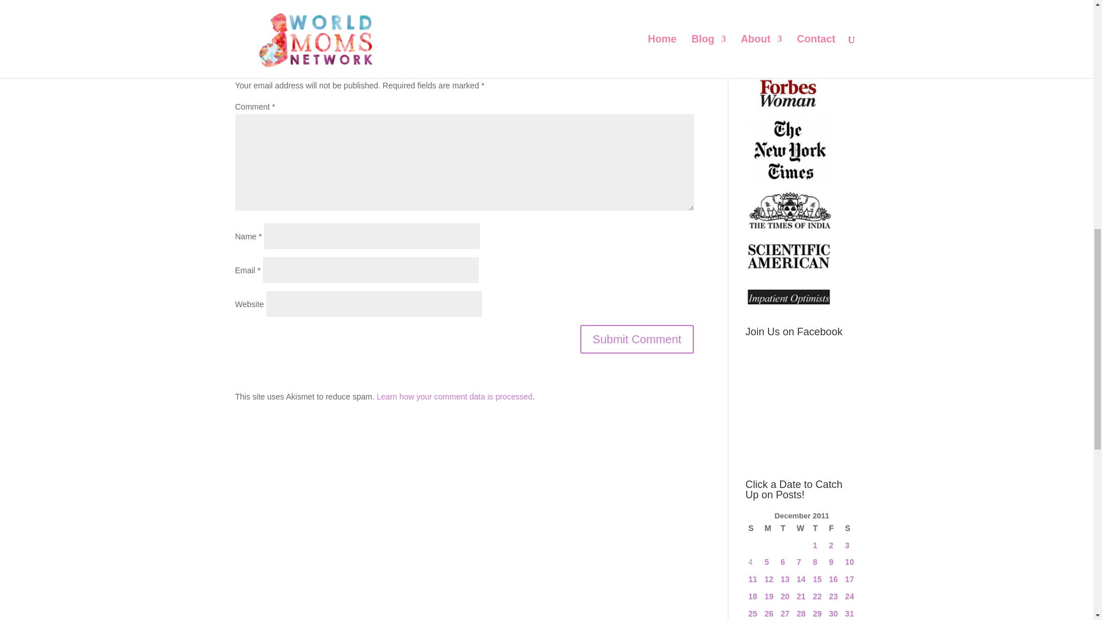 The image size is (1102, 620). What do you see at coordinates (769, 529) in the screenshot?
I see `Monday` at bounding box center [769, 529].